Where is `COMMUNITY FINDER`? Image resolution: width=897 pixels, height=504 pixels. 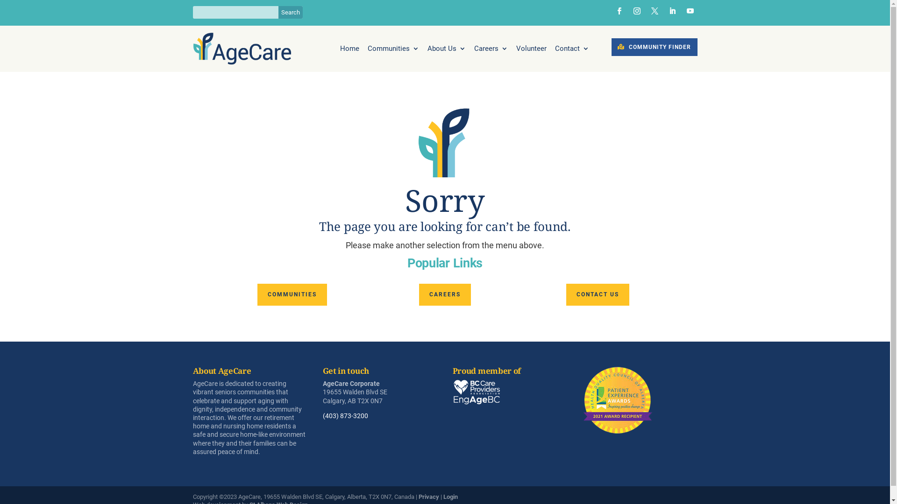
COMMUNITY FINDER is located at coordinates (654, 47).